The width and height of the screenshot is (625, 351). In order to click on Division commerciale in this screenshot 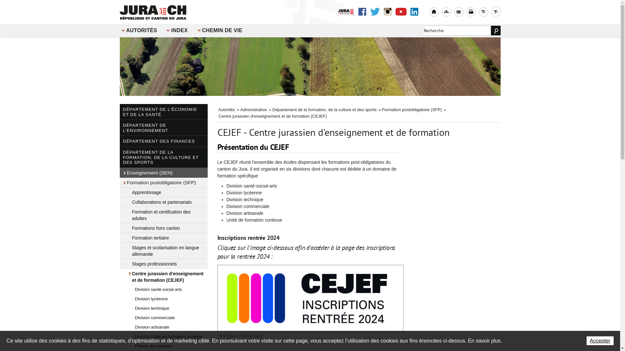, I will do `click(164, 318)`.